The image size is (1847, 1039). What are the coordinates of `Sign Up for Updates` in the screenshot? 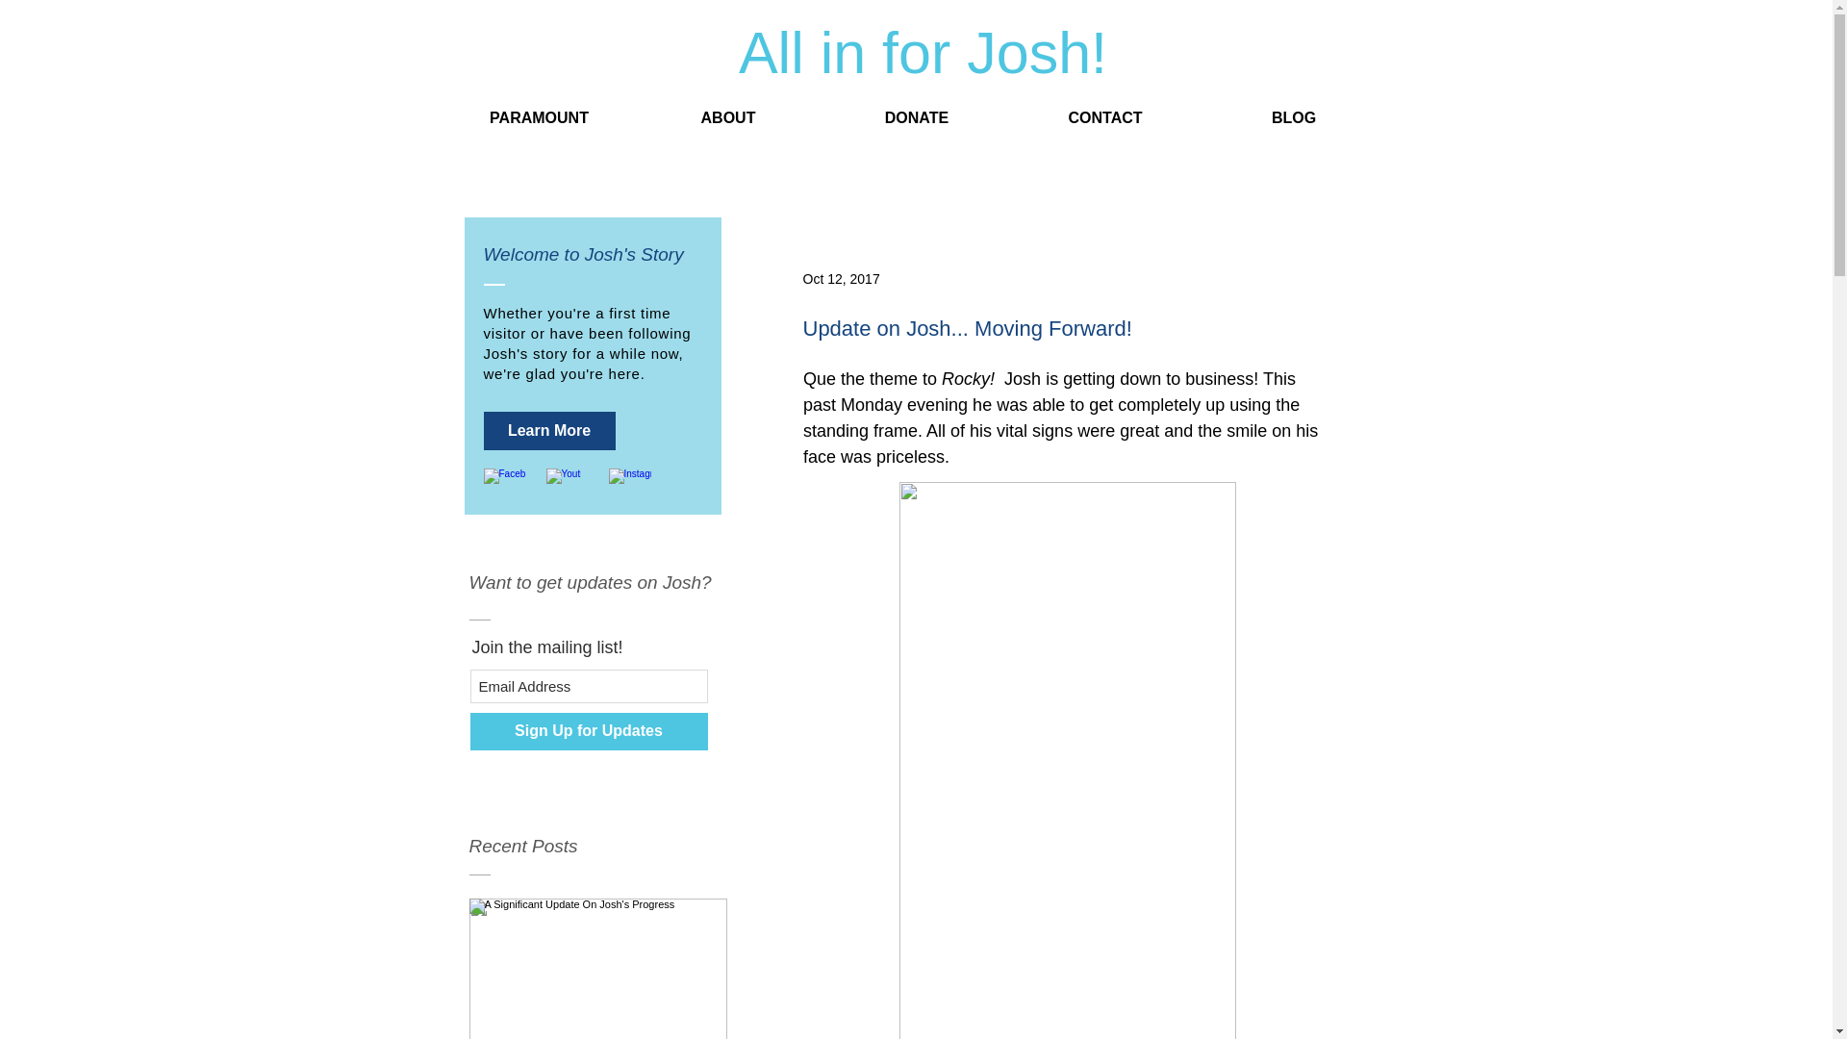 It's located at (588, 731).